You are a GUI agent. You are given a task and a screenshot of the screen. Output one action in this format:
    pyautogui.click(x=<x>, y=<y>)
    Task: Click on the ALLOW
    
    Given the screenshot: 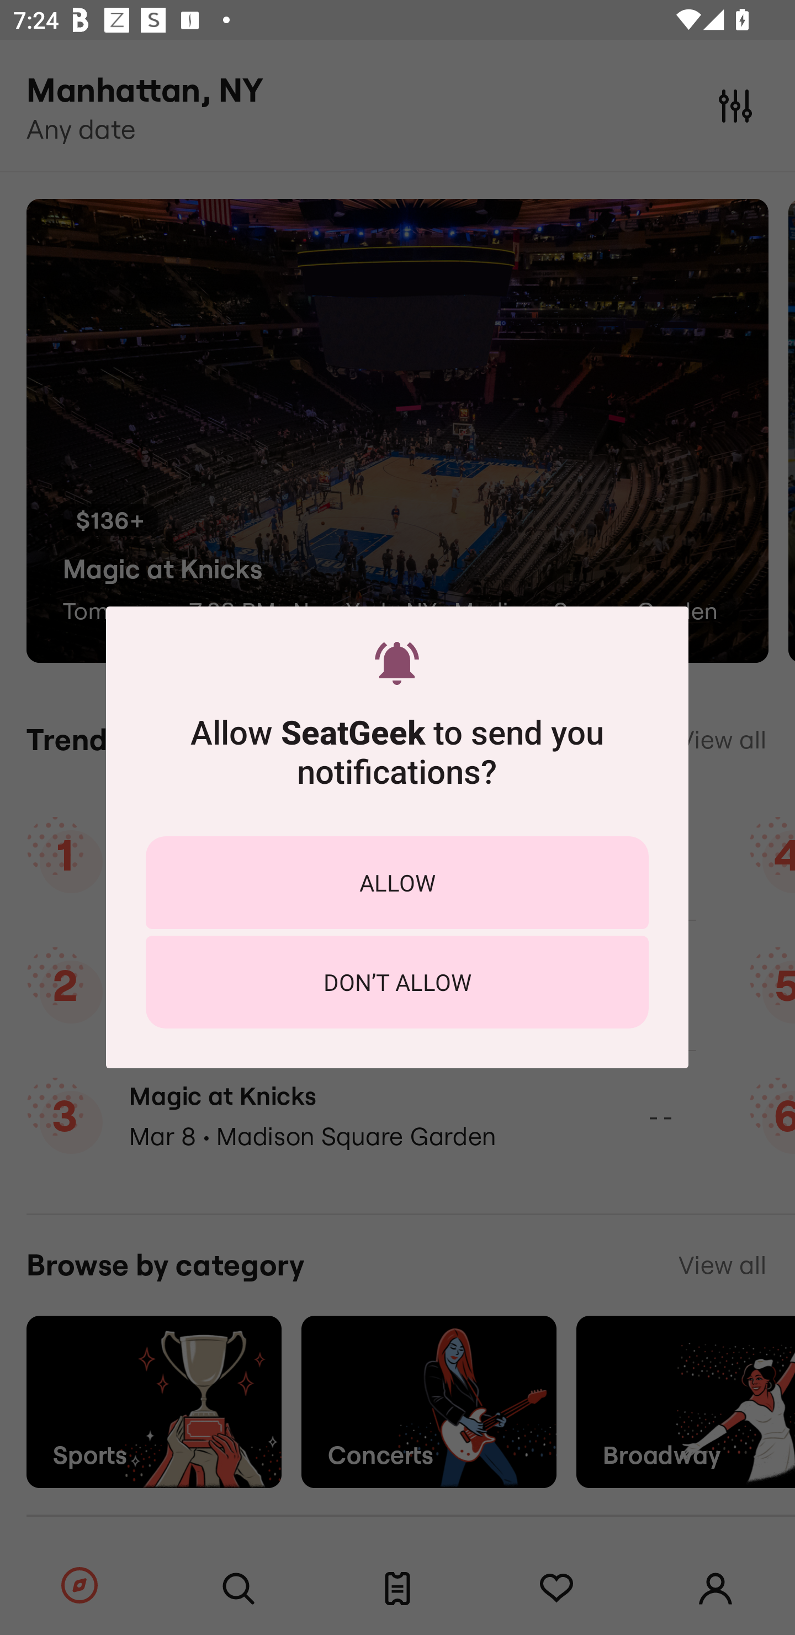 What is the action you would take?
    pyautogui.click(x=397, y=882)
    